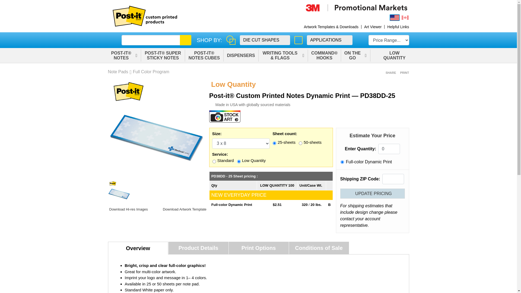 This screenshot has width=521, height=293. I want to click on WRITING TOOLS
& FLAGS, so click(283, 55).